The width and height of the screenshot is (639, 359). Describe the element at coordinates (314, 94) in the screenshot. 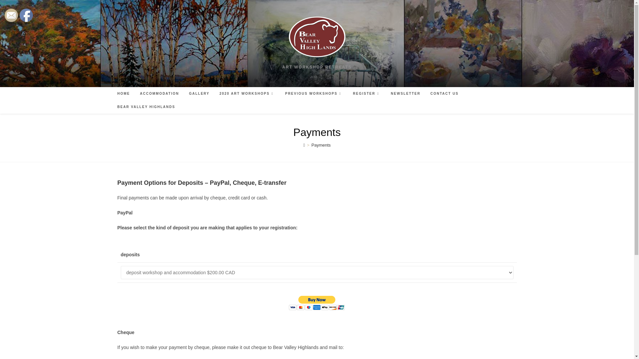

I see `PREVIOUS WORKSHOPS` at that location.